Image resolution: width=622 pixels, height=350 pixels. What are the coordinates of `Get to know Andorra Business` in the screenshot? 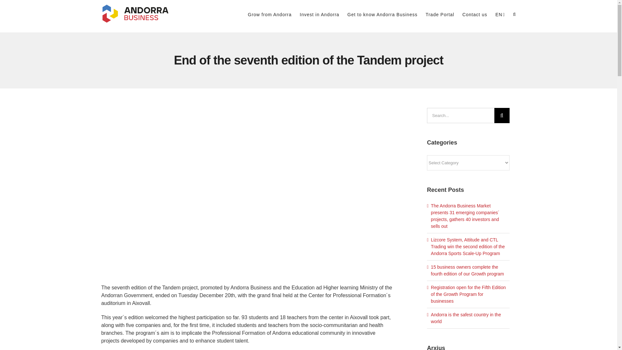 It's located at (382, 14).